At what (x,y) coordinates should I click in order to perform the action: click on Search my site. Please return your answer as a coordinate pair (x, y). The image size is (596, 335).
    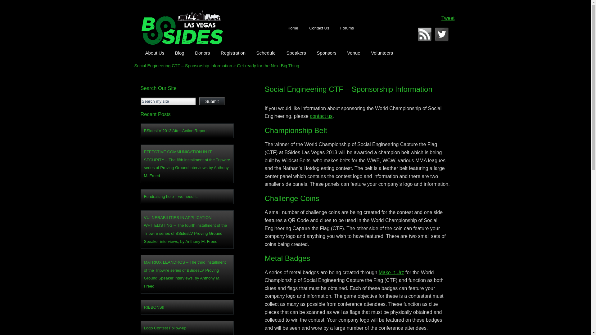
    Looking at the image, I should click on (168, 101).